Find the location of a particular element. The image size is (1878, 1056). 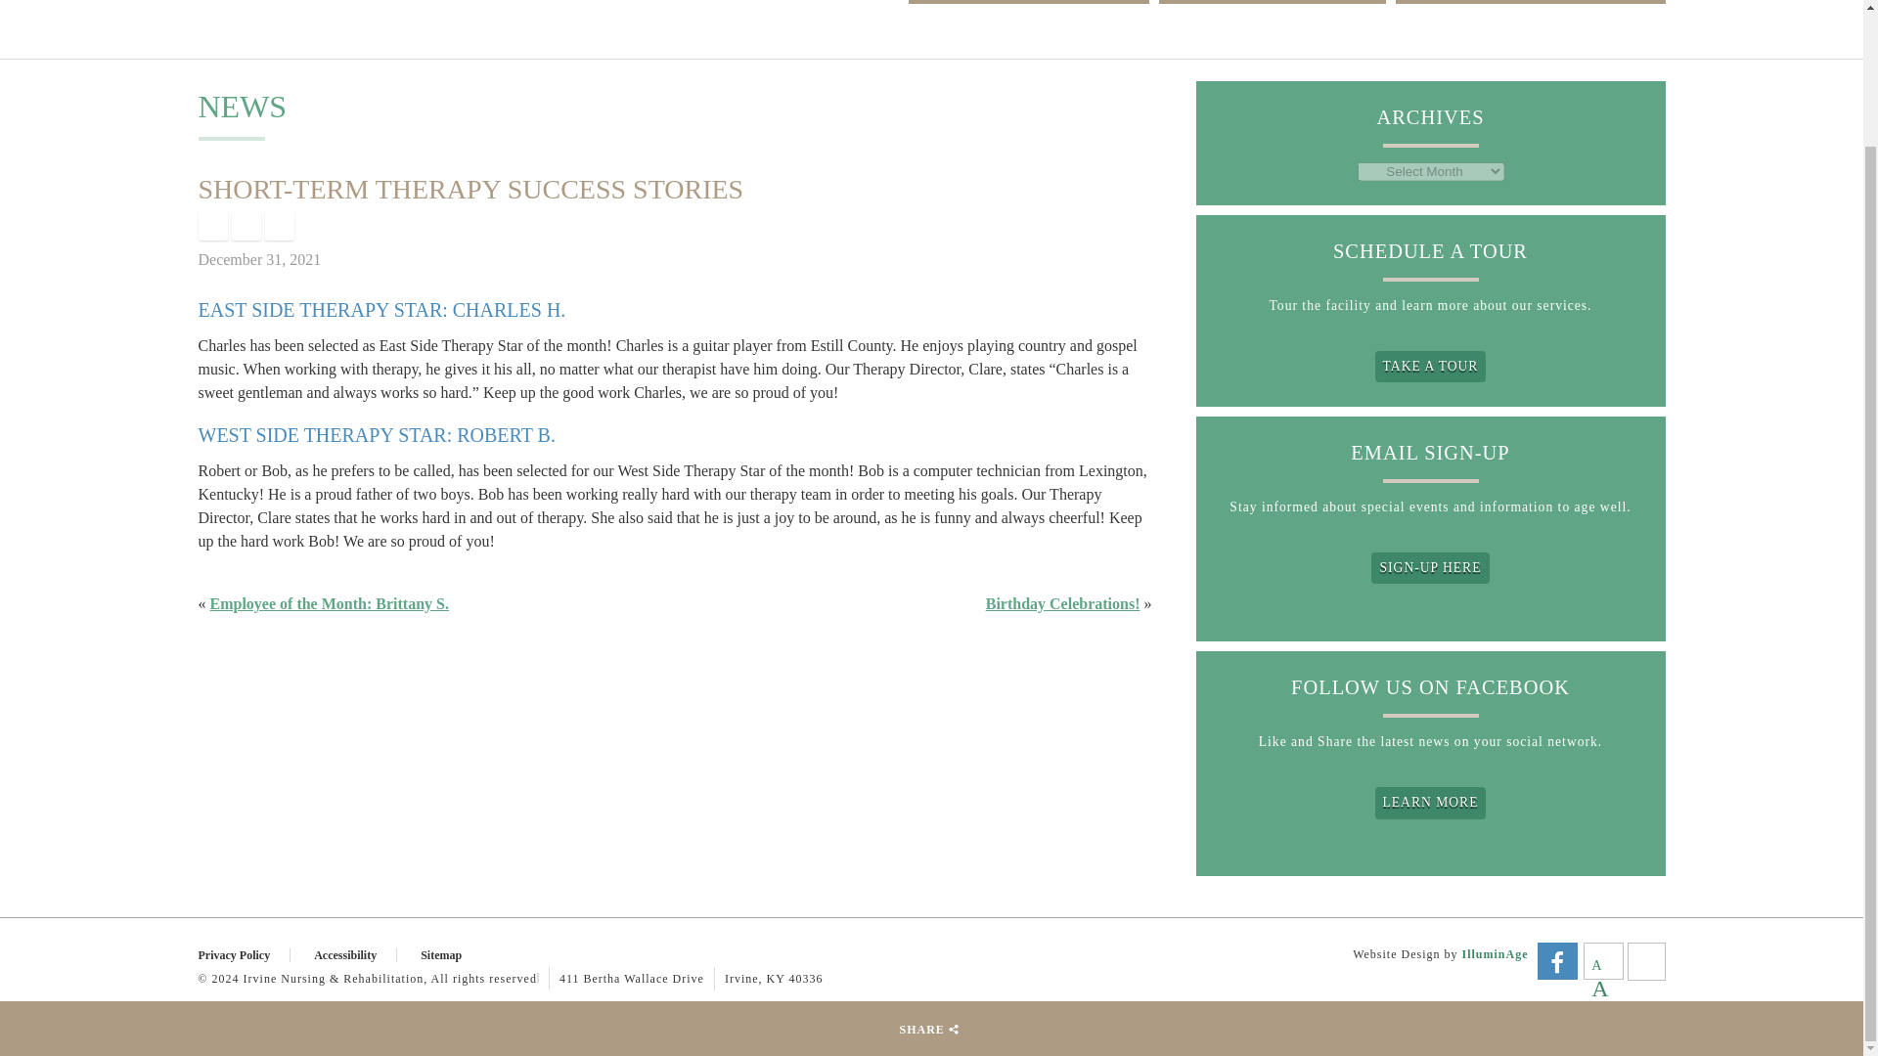

Accessibility is located at coordinates (354, 954).